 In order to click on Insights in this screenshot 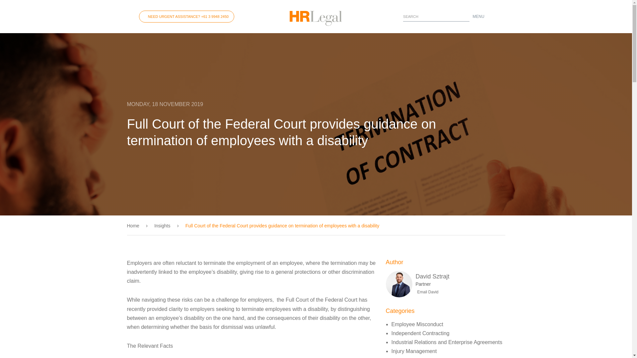, I will do `click(162, 225)`.